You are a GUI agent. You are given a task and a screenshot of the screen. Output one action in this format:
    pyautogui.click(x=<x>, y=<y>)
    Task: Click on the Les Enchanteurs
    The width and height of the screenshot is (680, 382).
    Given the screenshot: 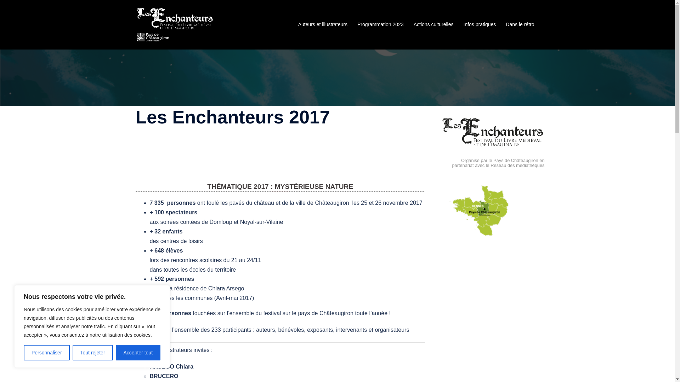 What is the action you would take?
    pyautogui.click(x=175, y=24)
    